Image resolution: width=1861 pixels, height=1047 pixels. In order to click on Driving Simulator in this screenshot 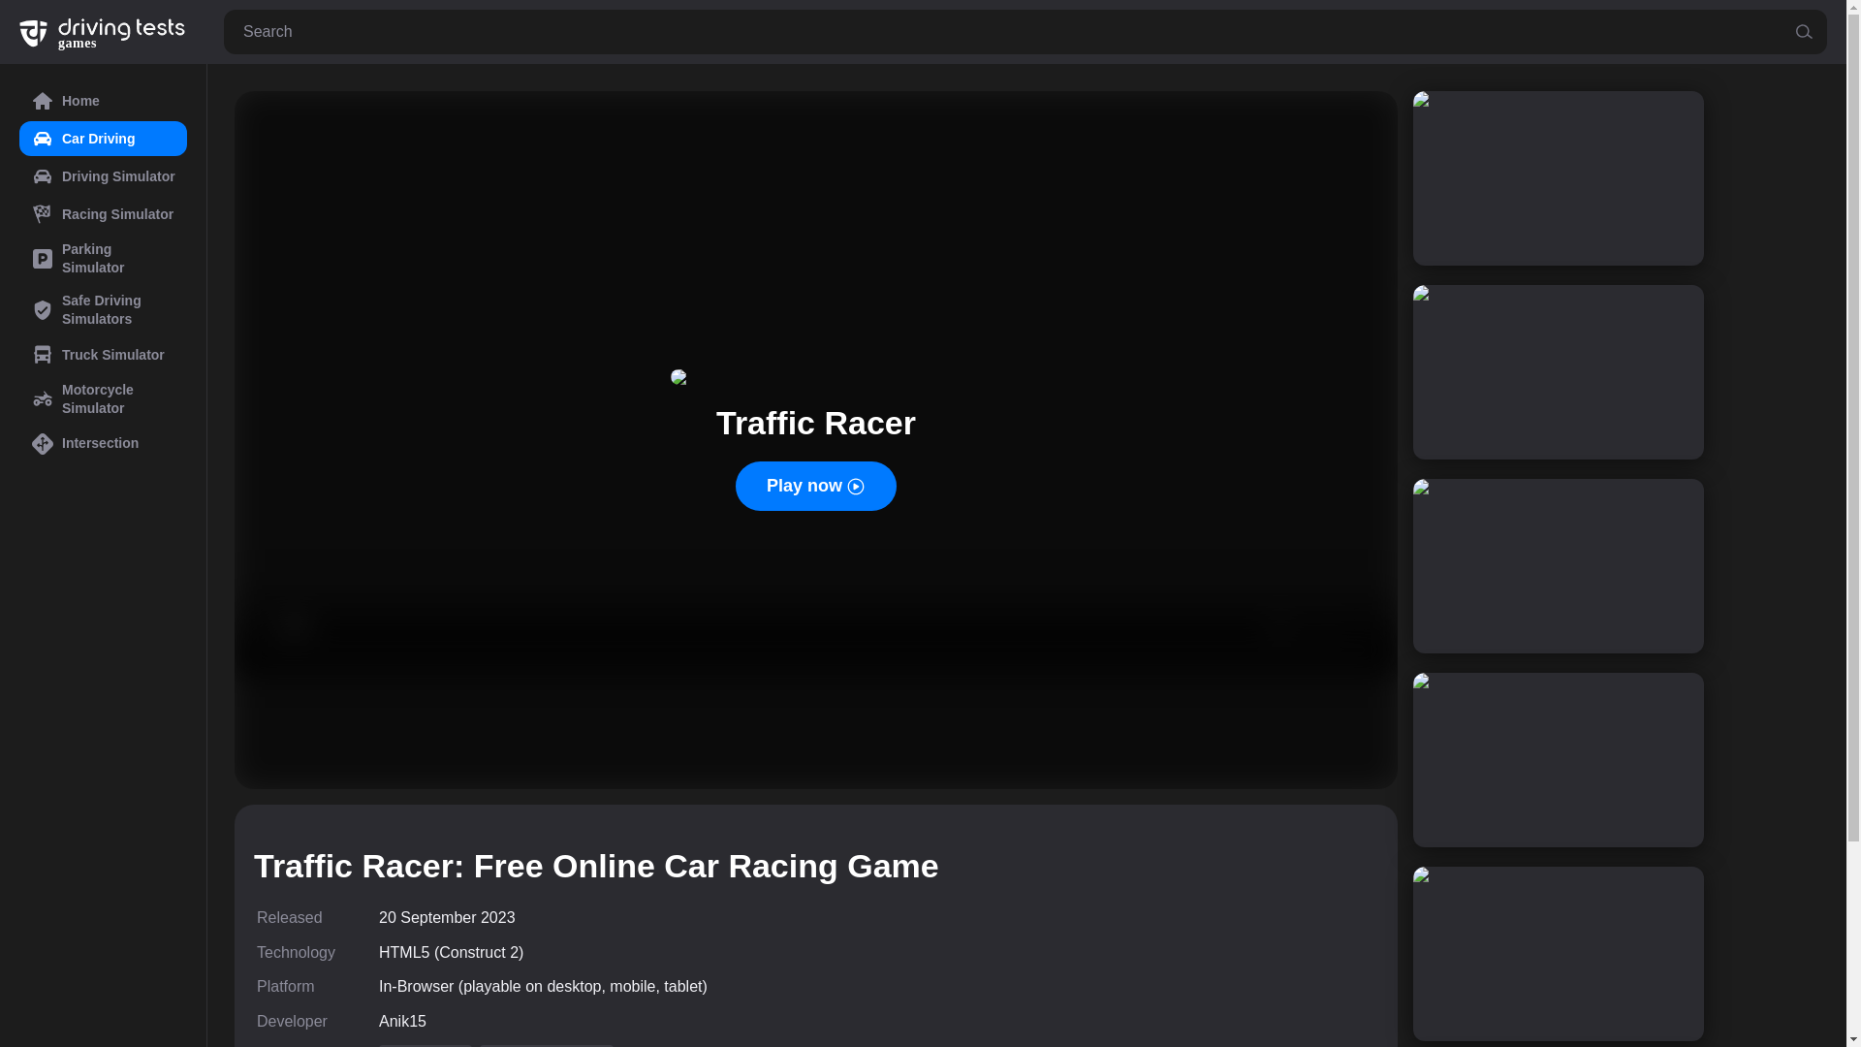, I will do `click(103, 176)`.